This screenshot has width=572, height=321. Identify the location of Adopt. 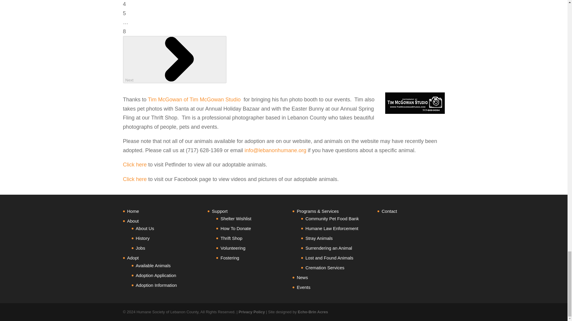
(133, 257).